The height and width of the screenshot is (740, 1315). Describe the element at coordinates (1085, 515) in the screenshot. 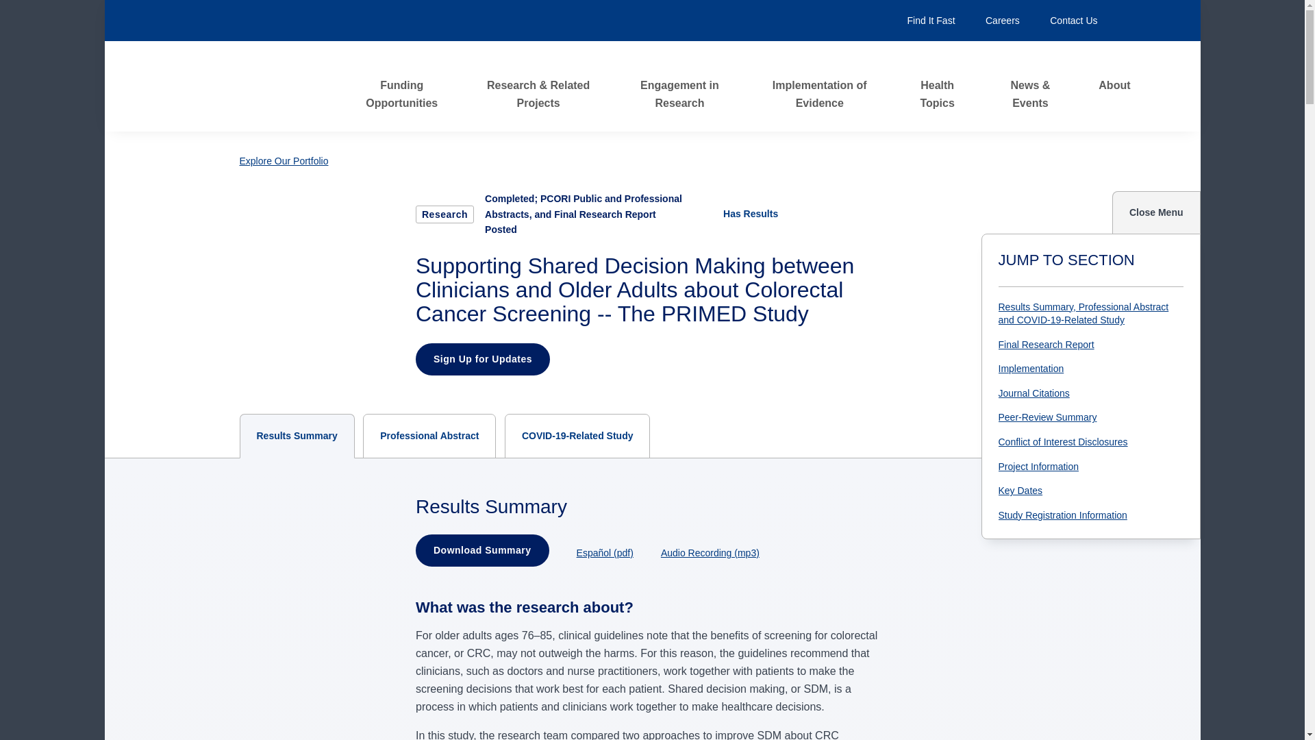

I see `Study Registration Information` at that location.